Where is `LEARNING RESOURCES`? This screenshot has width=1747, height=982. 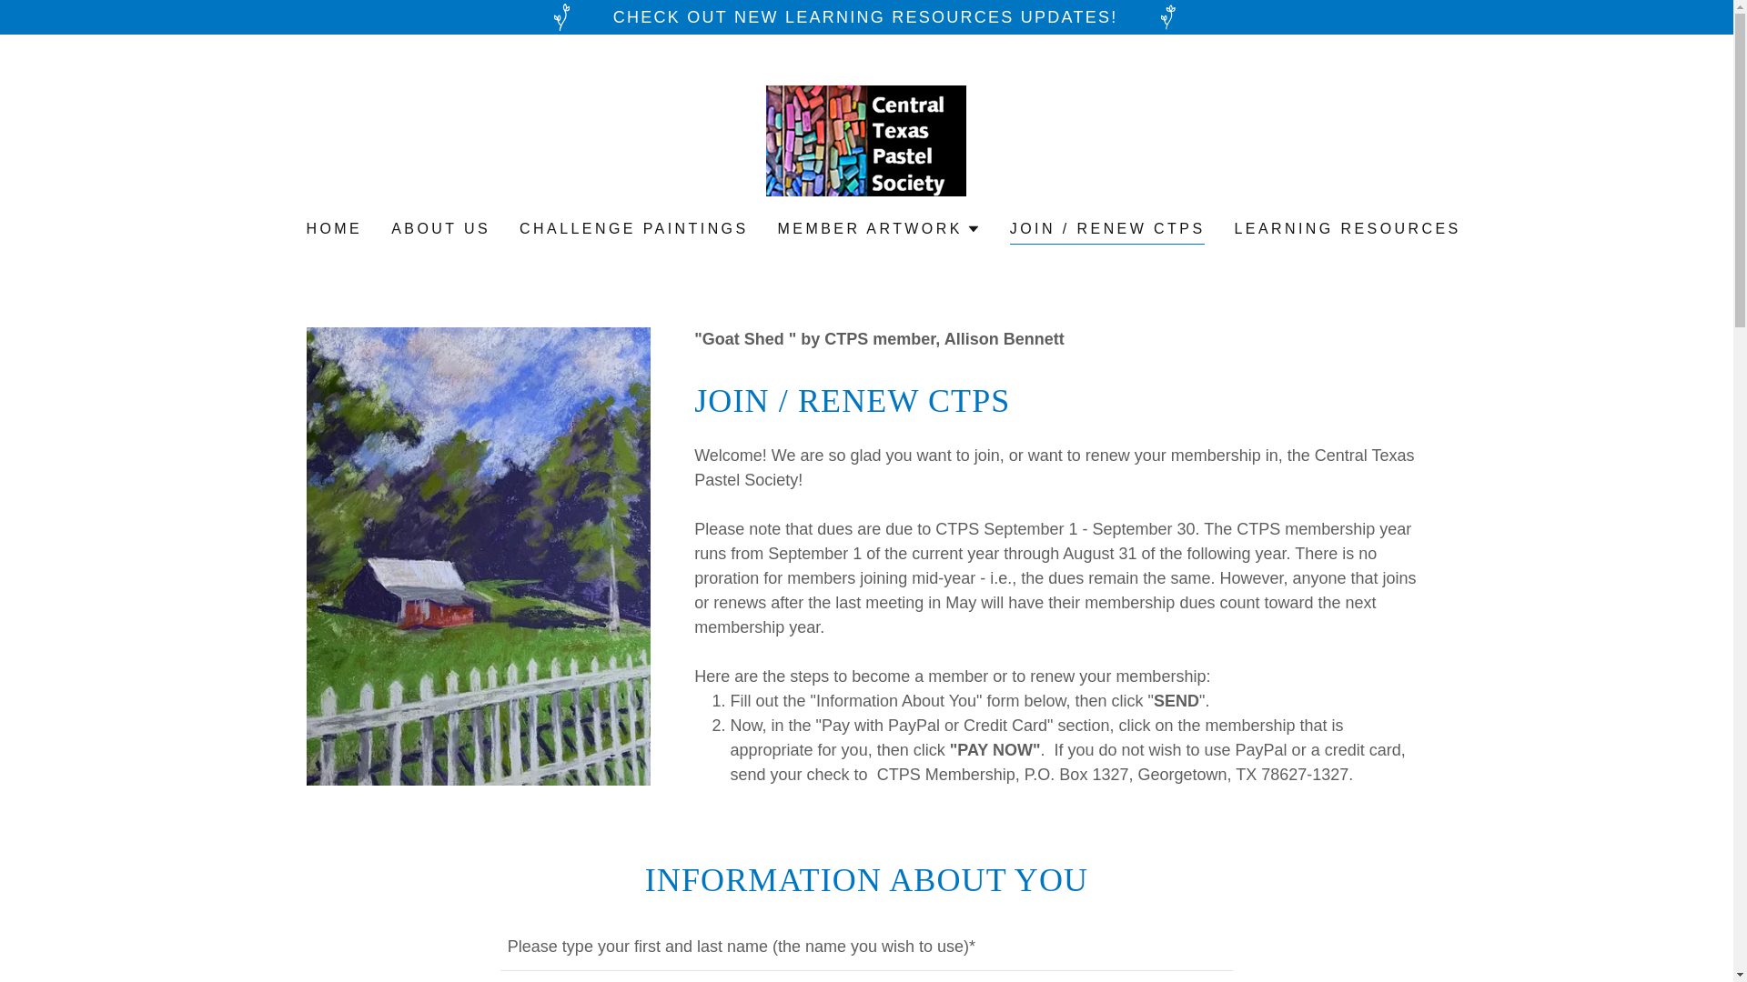
LEARNING RESOURCES is located at coordinates (1347, 229).